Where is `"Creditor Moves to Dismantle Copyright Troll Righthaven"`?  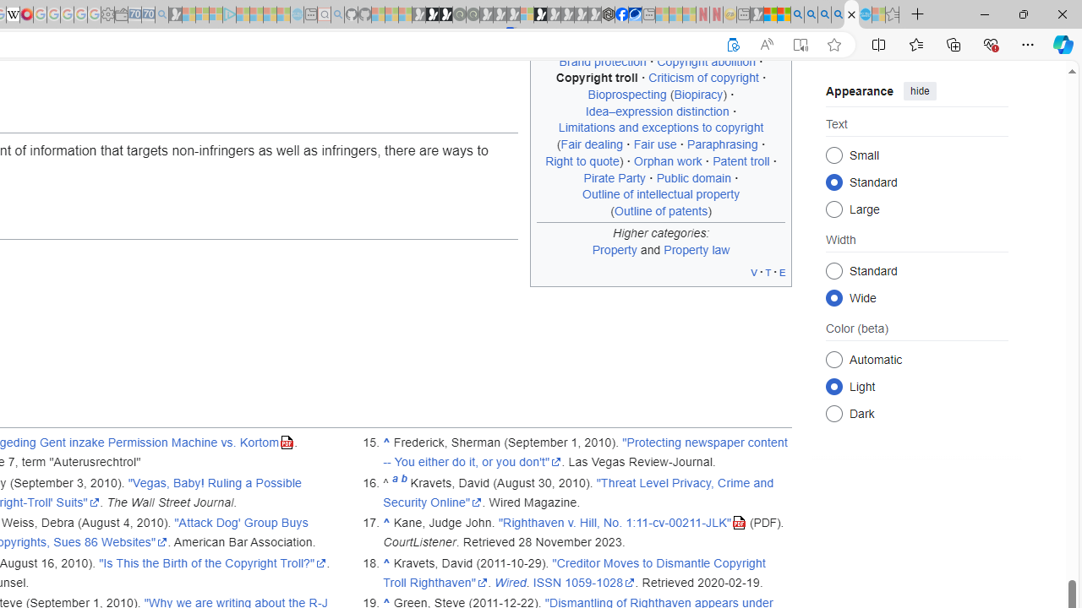 "Creditor Moves to Dismantle Copyright Troll Righthaven" is located at coordinates (575, 573).